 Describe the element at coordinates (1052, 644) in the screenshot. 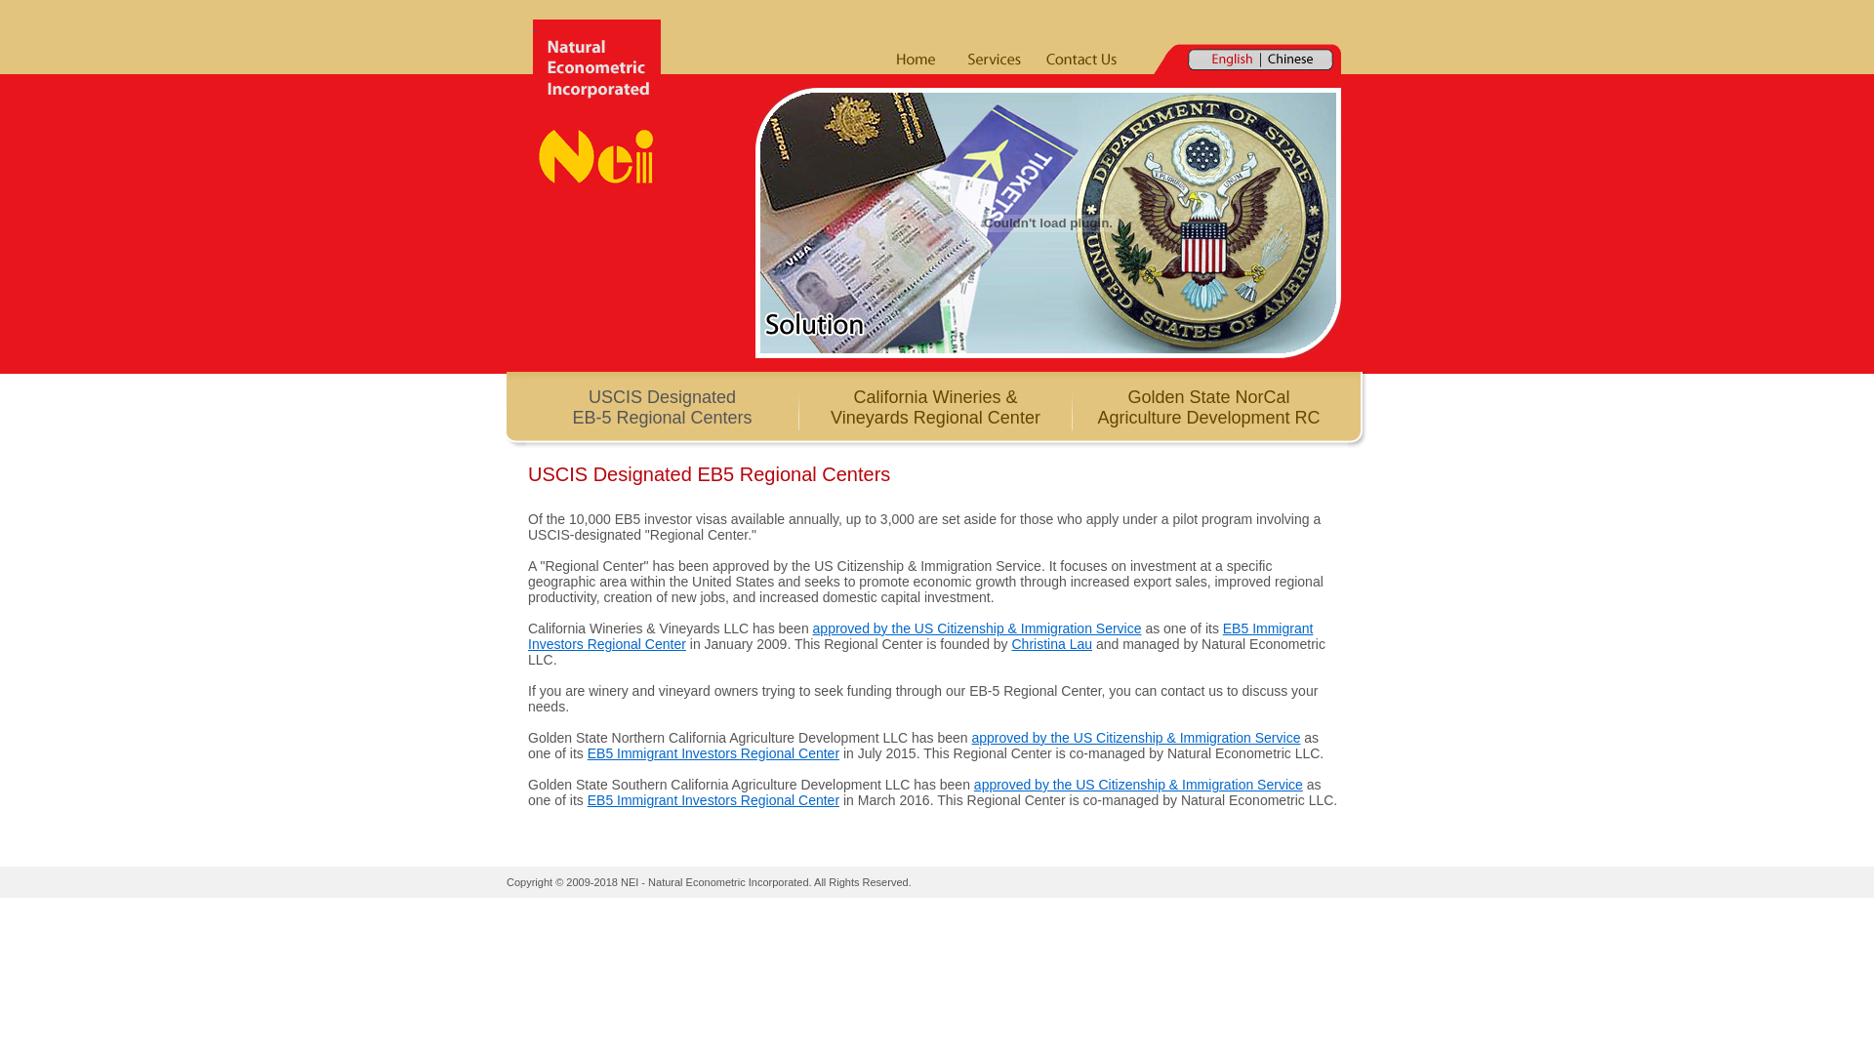

I see `Christina Lau` at that location.